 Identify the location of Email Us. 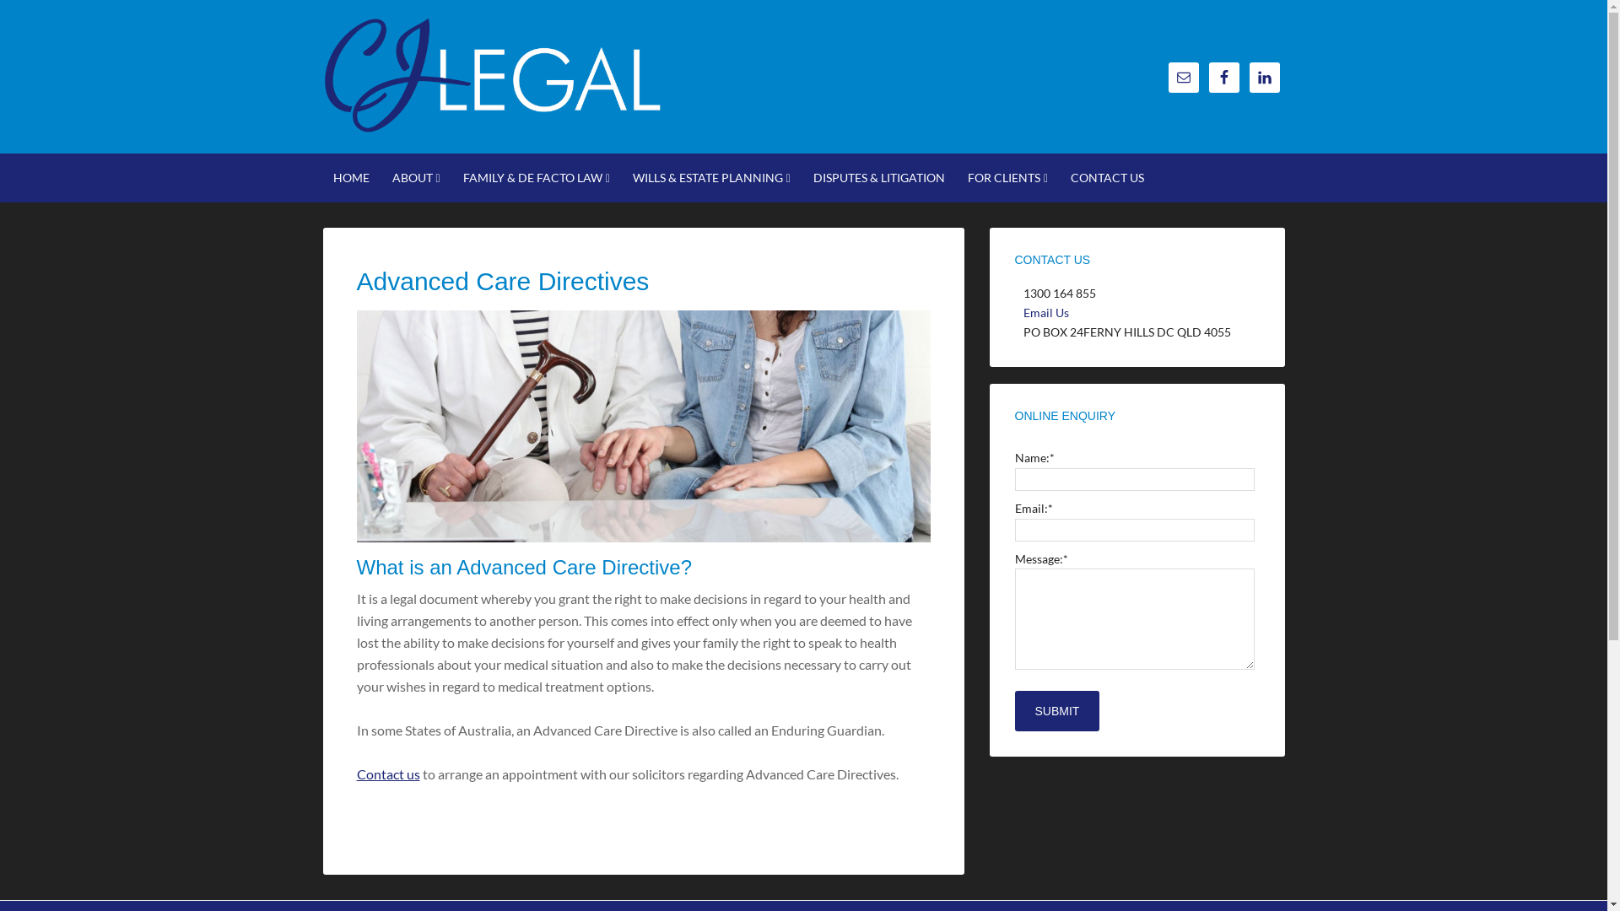
(1045, 312).